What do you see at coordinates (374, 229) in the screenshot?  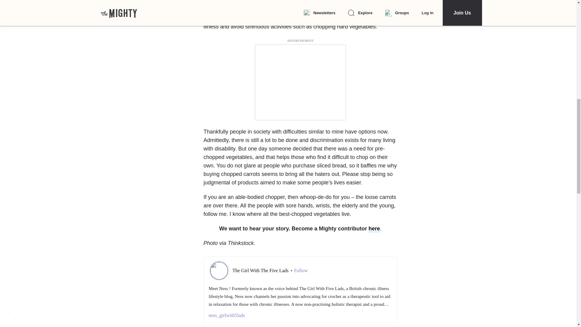 I see `here` at bounding box center [374, 229].